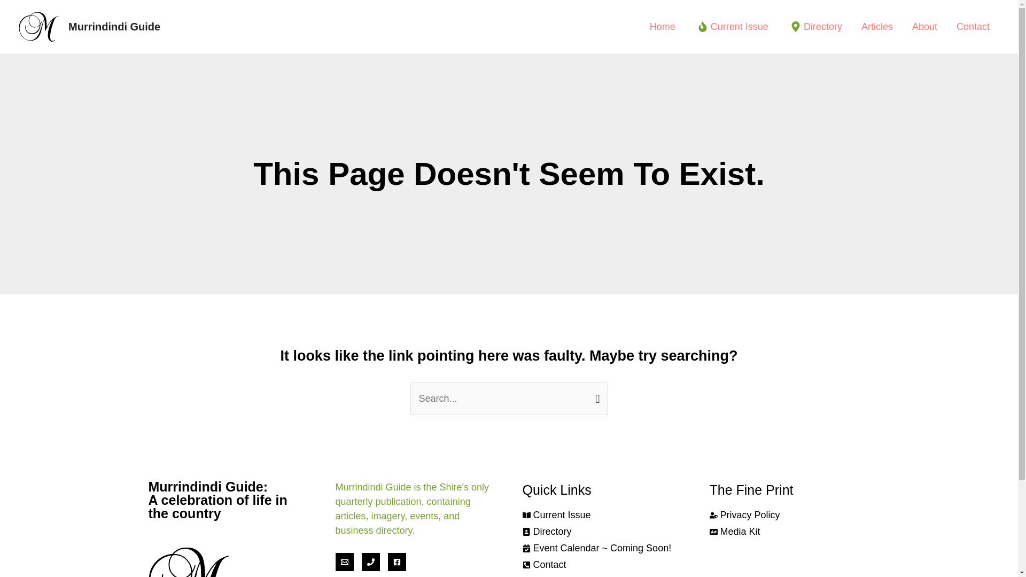 The image size is (1026, 577). Describe the element at coordinates (973, 27) in the screenshot. I see `Contact` at that location.